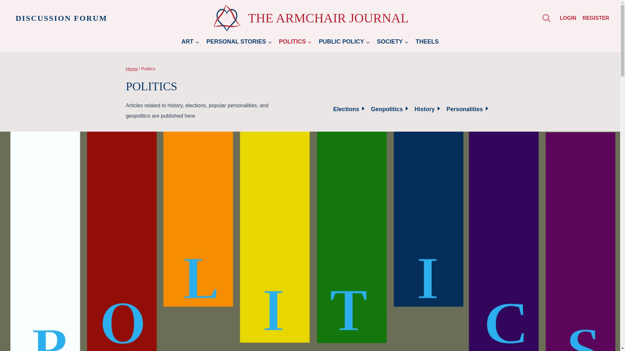  I want to click on ART, so click(190, 42).